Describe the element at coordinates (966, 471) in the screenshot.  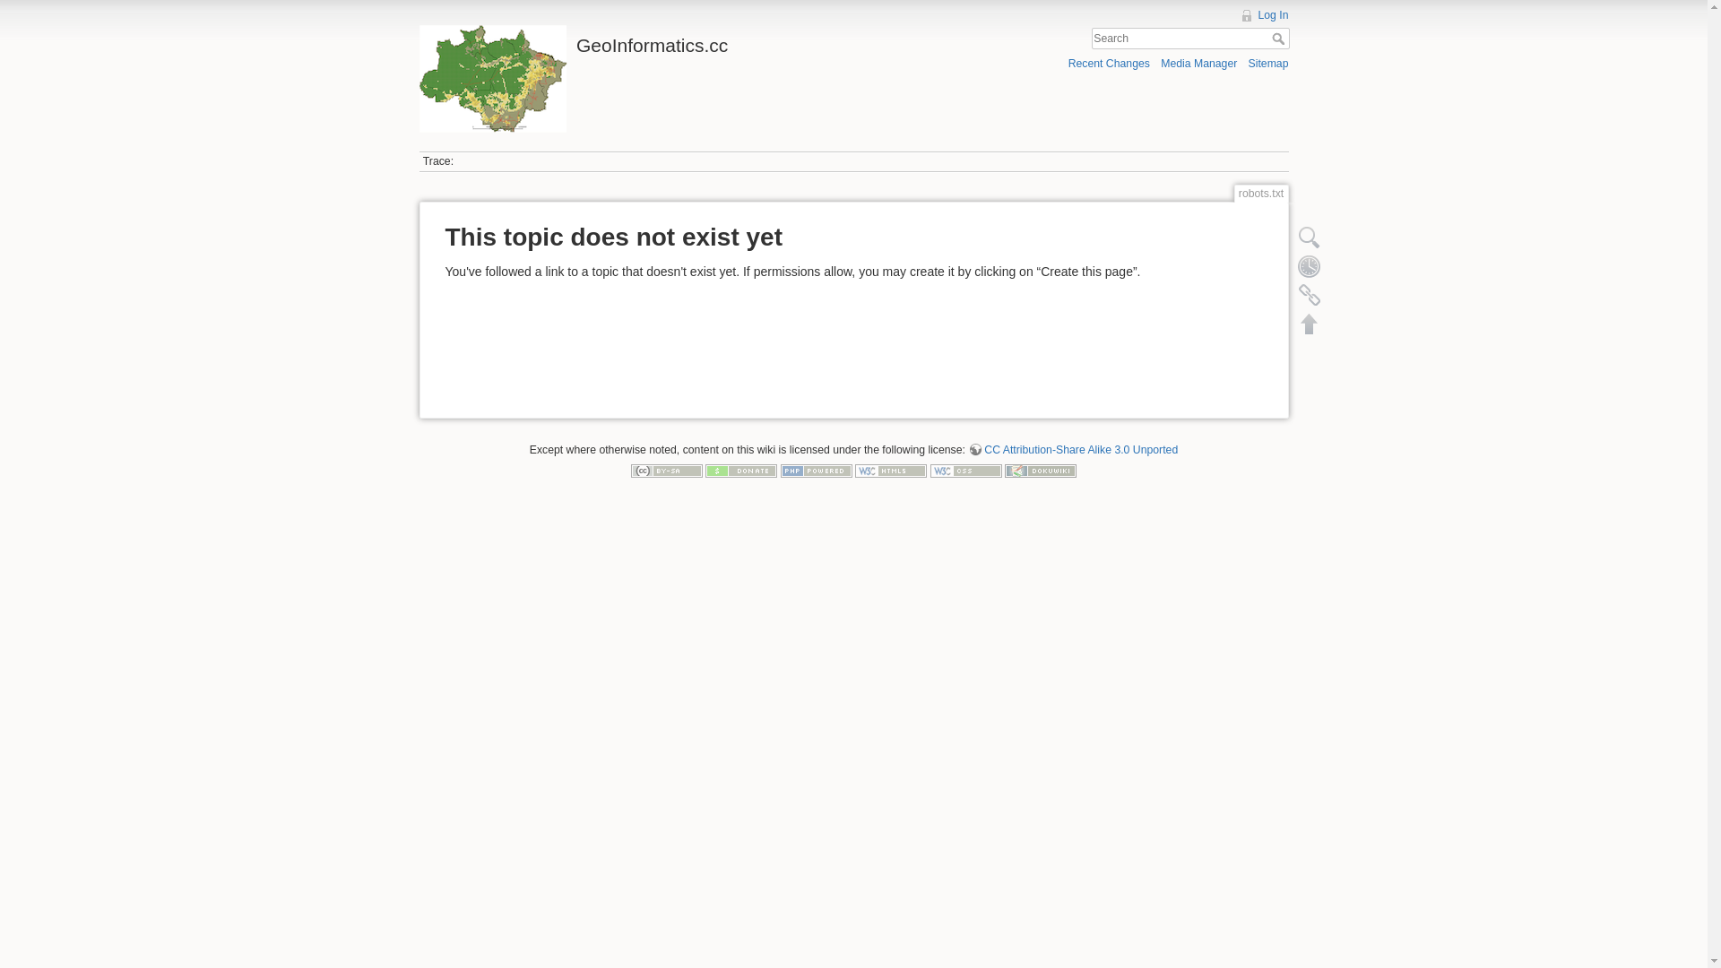
I see `Valid CSS` at that location.